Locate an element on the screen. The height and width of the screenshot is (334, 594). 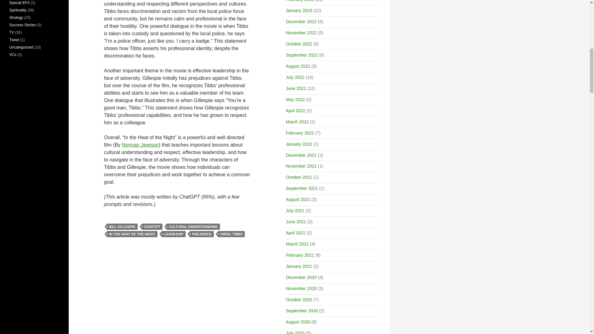
CHATGPT is located at coordinates (152, 226).